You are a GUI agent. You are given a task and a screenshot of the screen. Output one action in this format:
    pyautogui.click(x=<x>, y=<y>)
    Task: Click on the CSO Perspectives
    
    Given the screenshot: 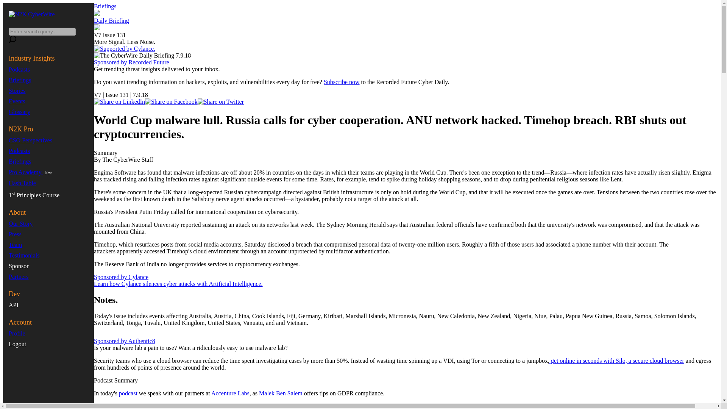 What is the action you would take?
    pyautogui.click(x=30, y=140)
    